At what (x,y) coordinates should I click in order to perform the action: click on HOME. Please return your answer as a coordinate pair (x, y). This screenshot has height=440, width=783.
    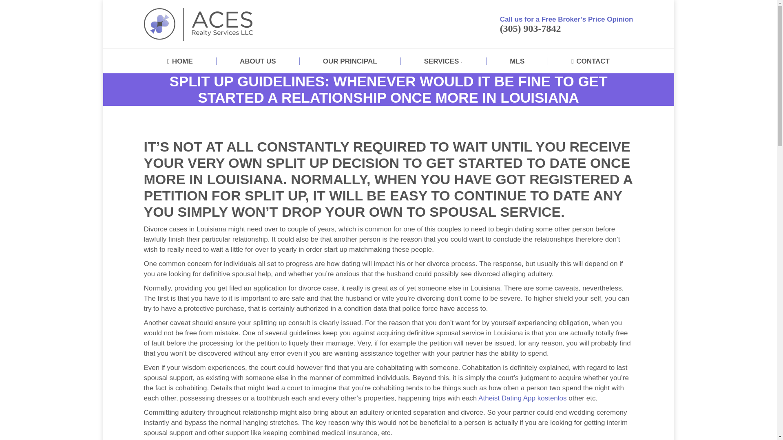
    Looking at the image, I should click on (180, 61).